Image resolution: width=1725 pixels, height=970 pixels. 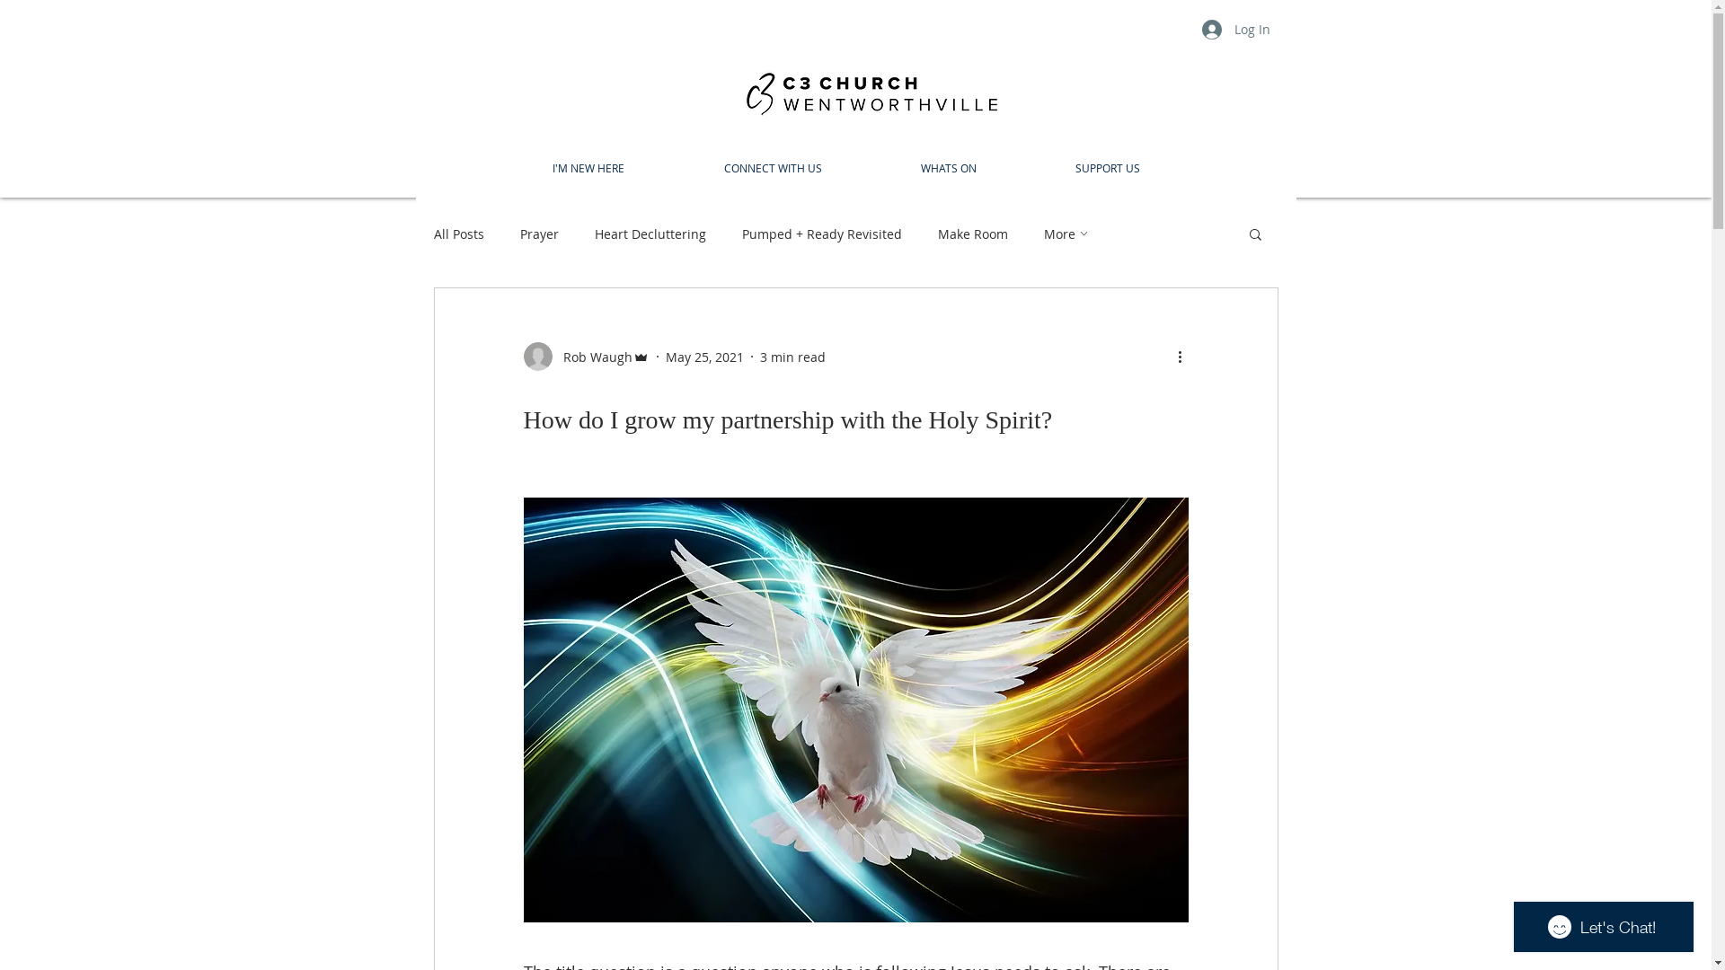 I want to click on Rob Waugh, so click(x=586, y=357).